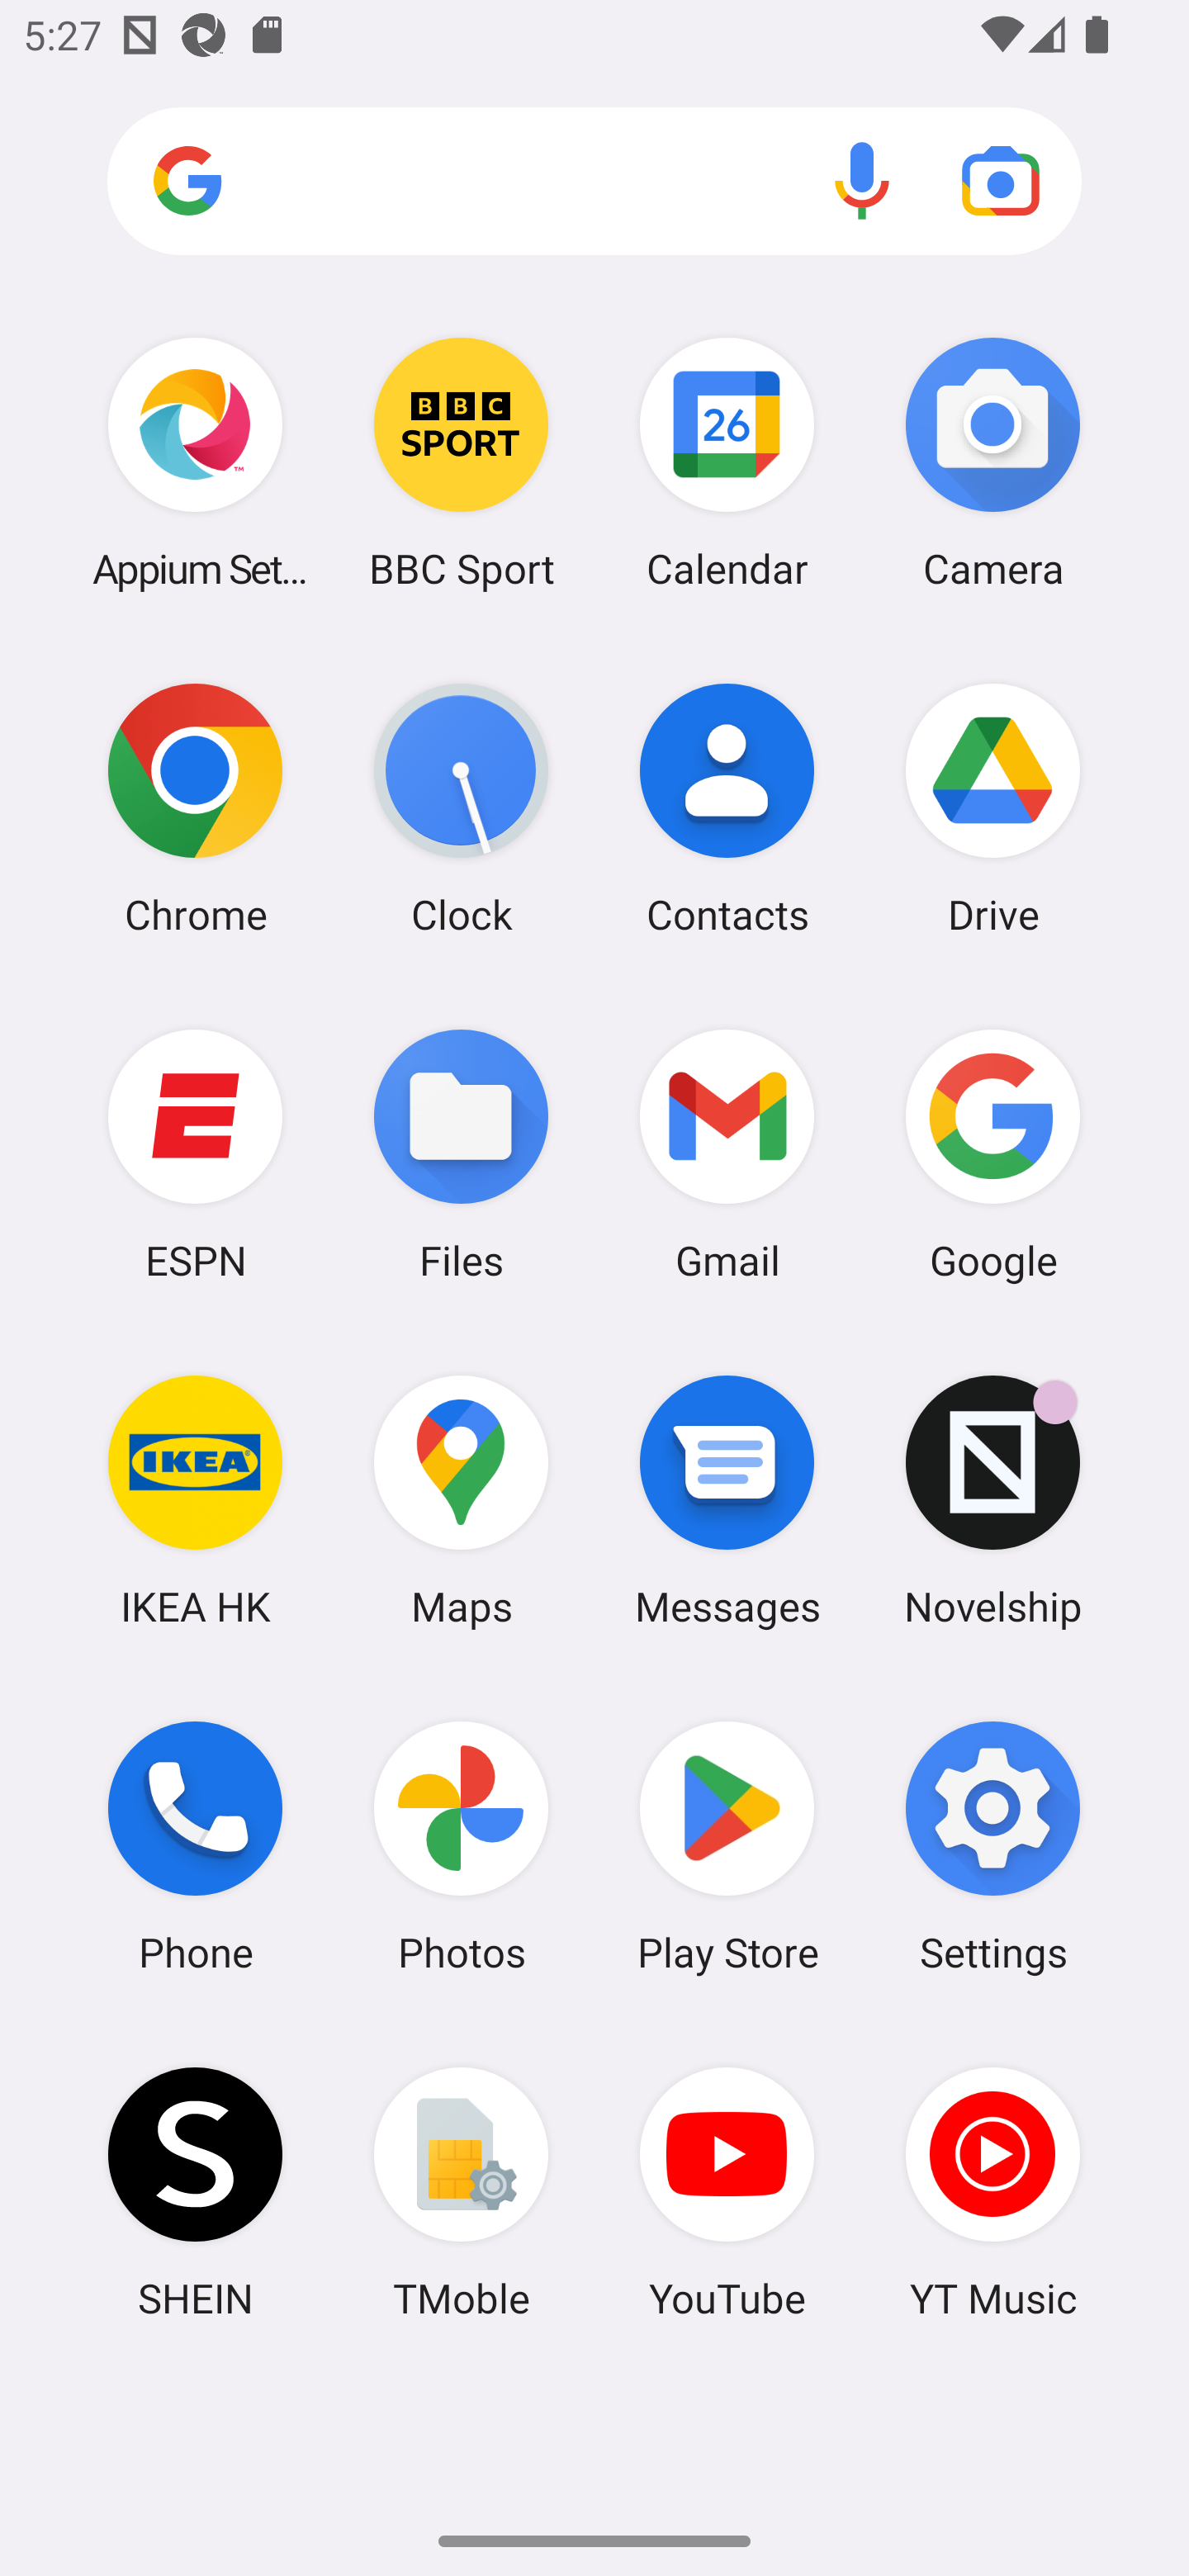 Image resolution: width=1189 pixels, height=2576 pixels. I want to click on Contacts, so click(727, 808).